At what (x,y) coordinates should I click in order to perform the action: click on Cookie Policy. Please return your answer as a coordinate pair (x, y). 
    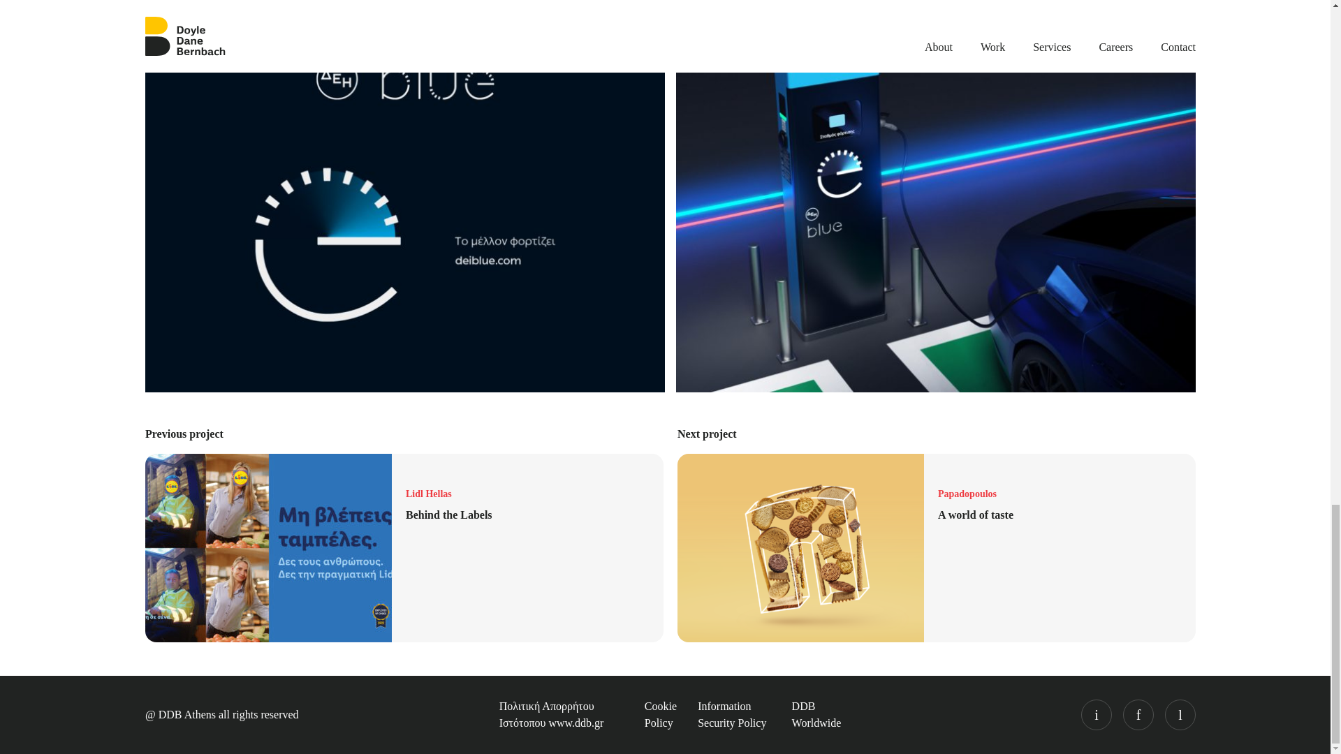
    Looking at the image, I should click on (1096, 715).